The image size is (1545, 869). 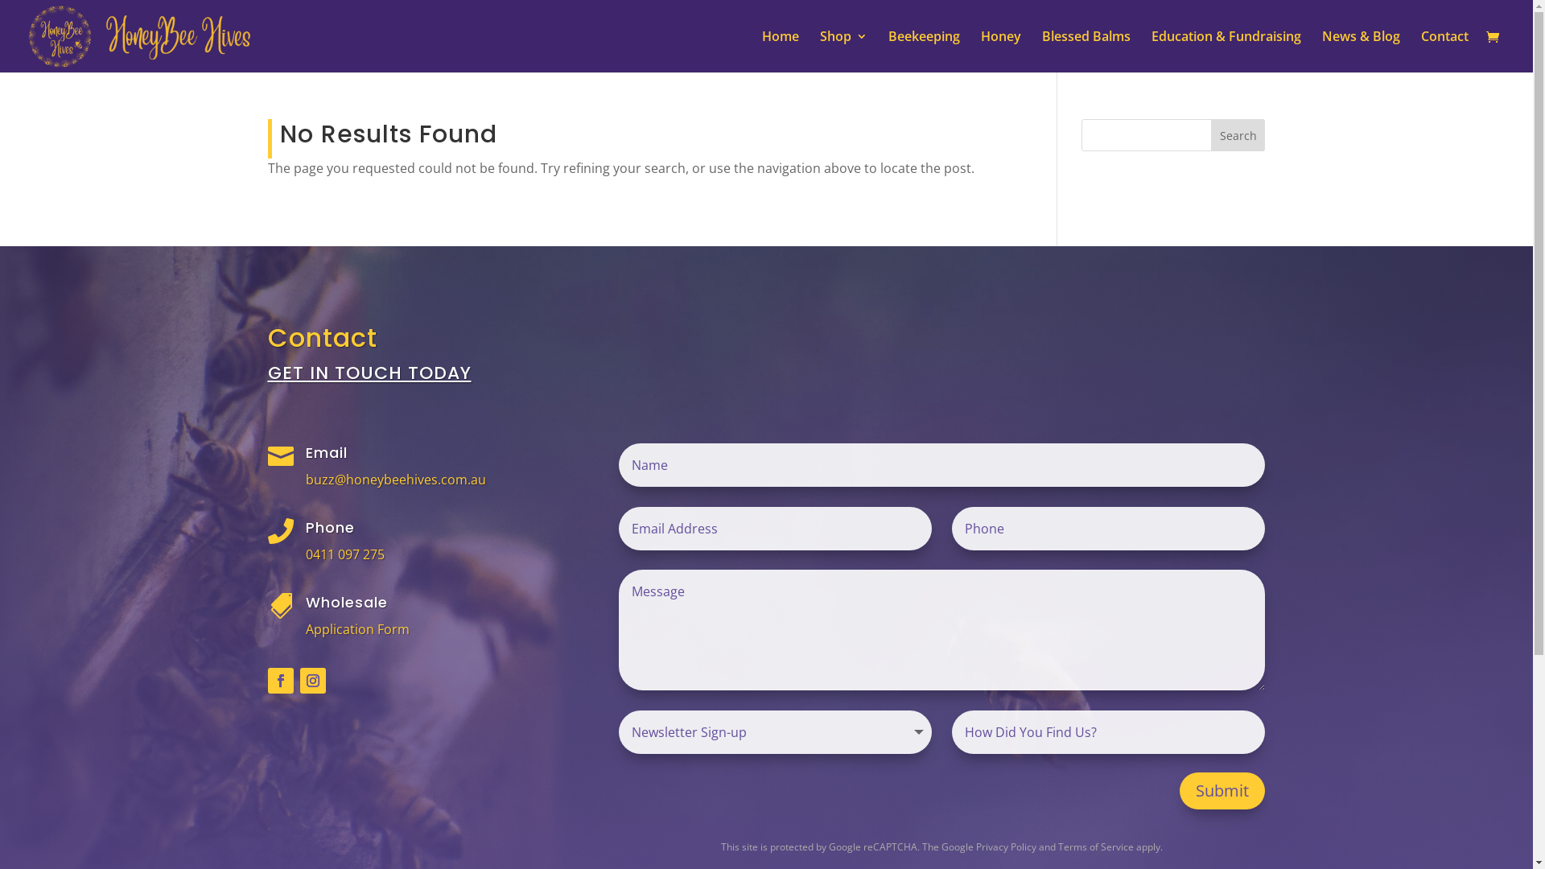 What do you see at coordinates (781, 51) in the screenshot?
I see `Home` at bounding box center [781, 51].